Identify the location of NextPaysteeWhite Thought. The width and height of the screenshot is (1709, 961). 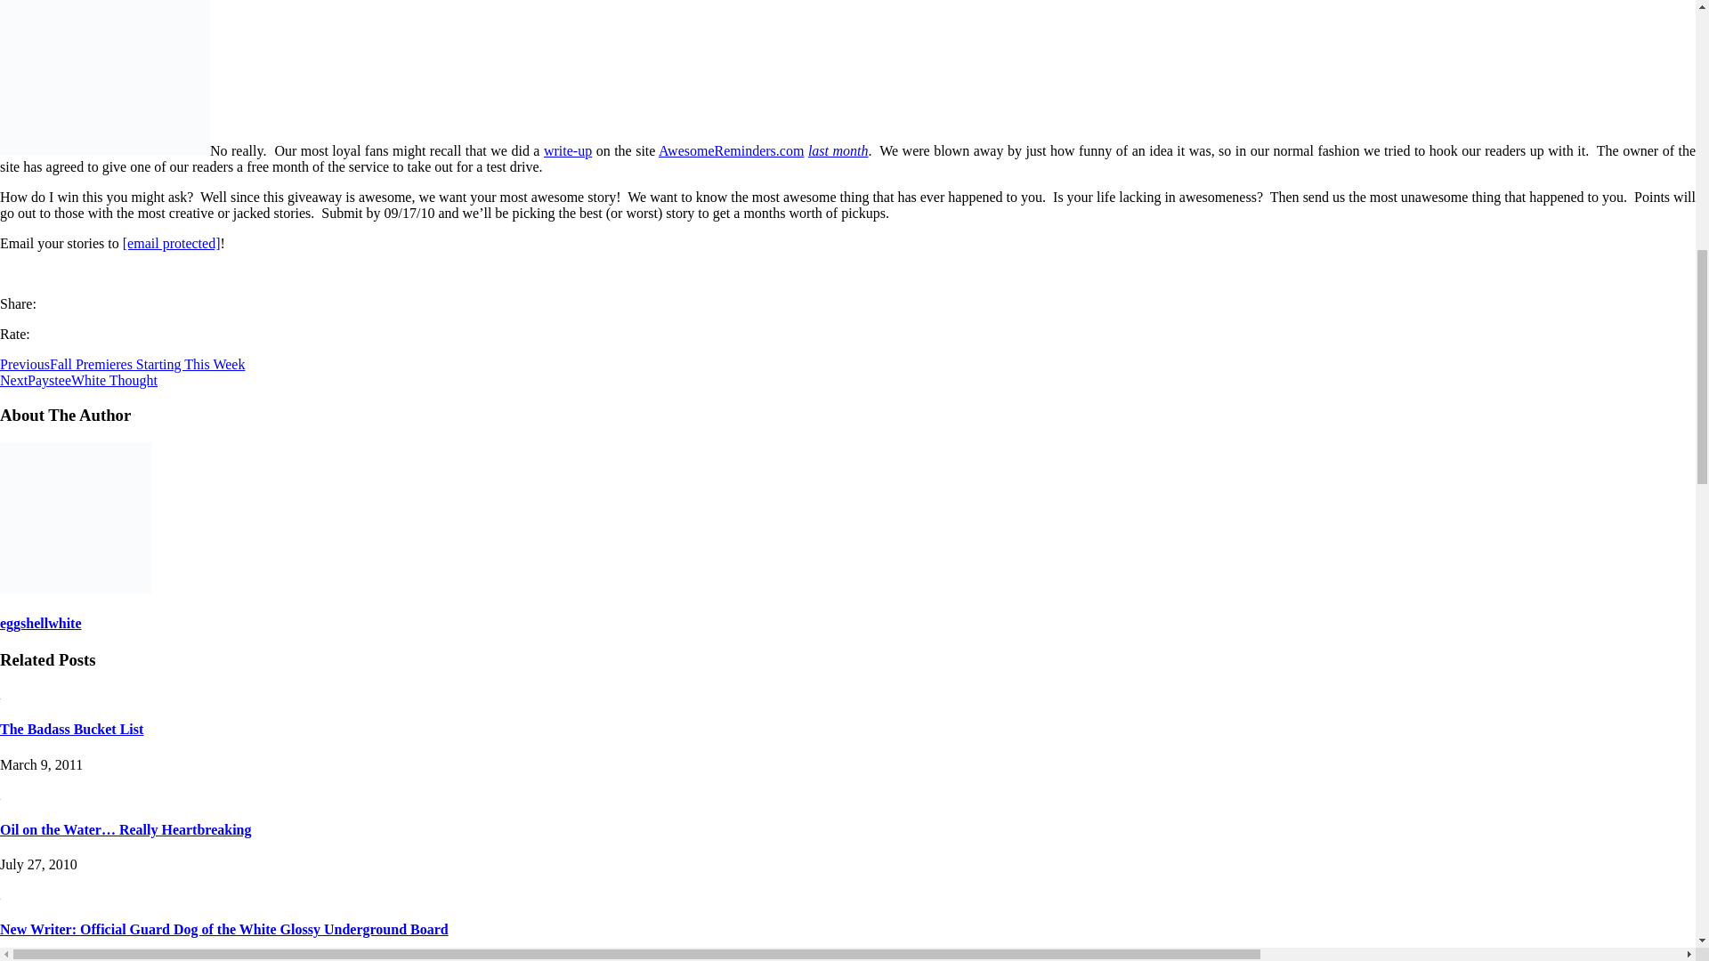
(78, 381).